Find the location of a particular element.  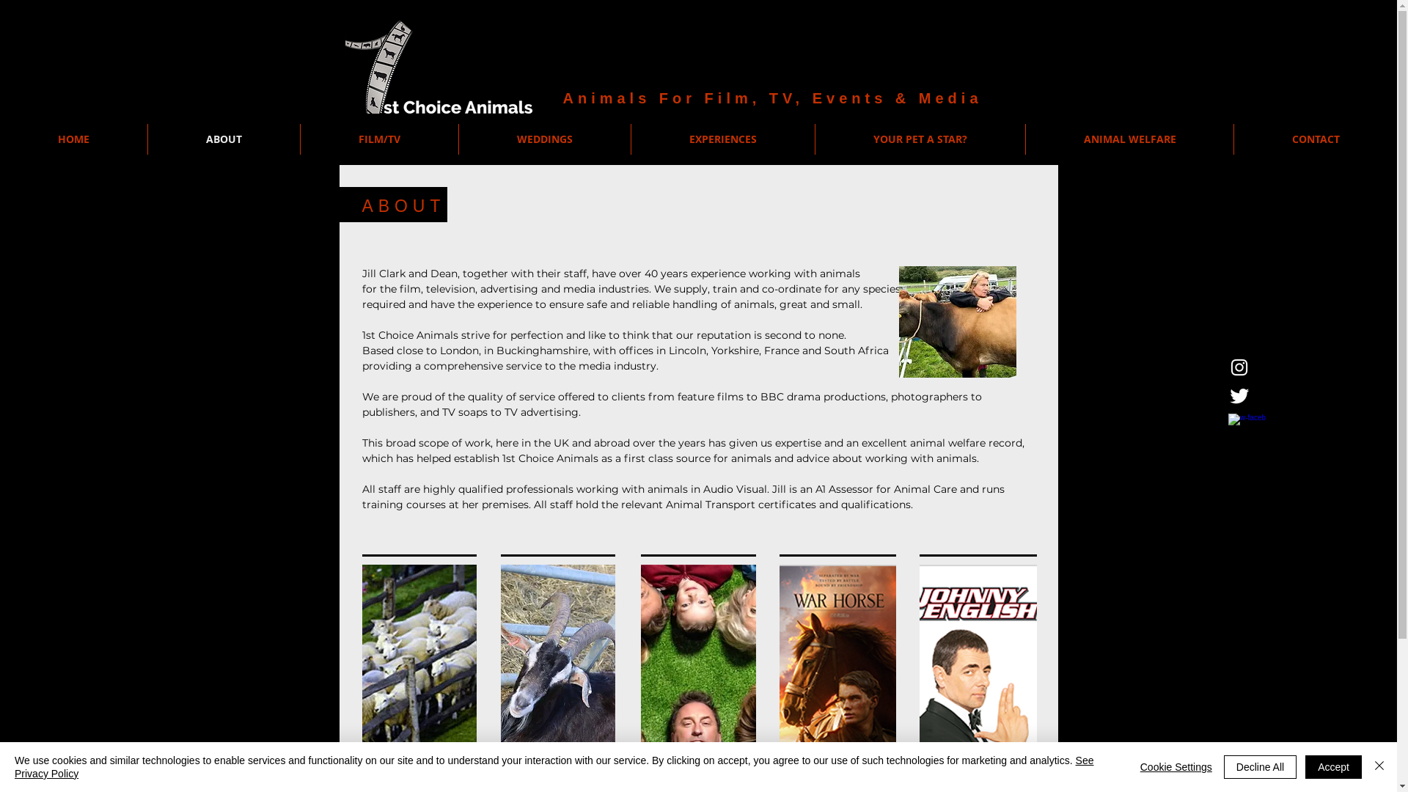

FILM/TV is located at coordinates (380, 139).